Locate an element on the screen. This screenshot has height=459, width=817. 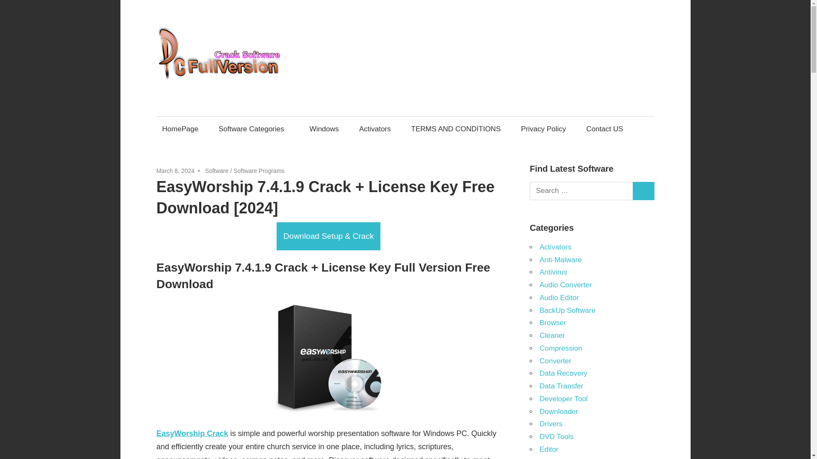
Activators is located at coordinates (374, 129).